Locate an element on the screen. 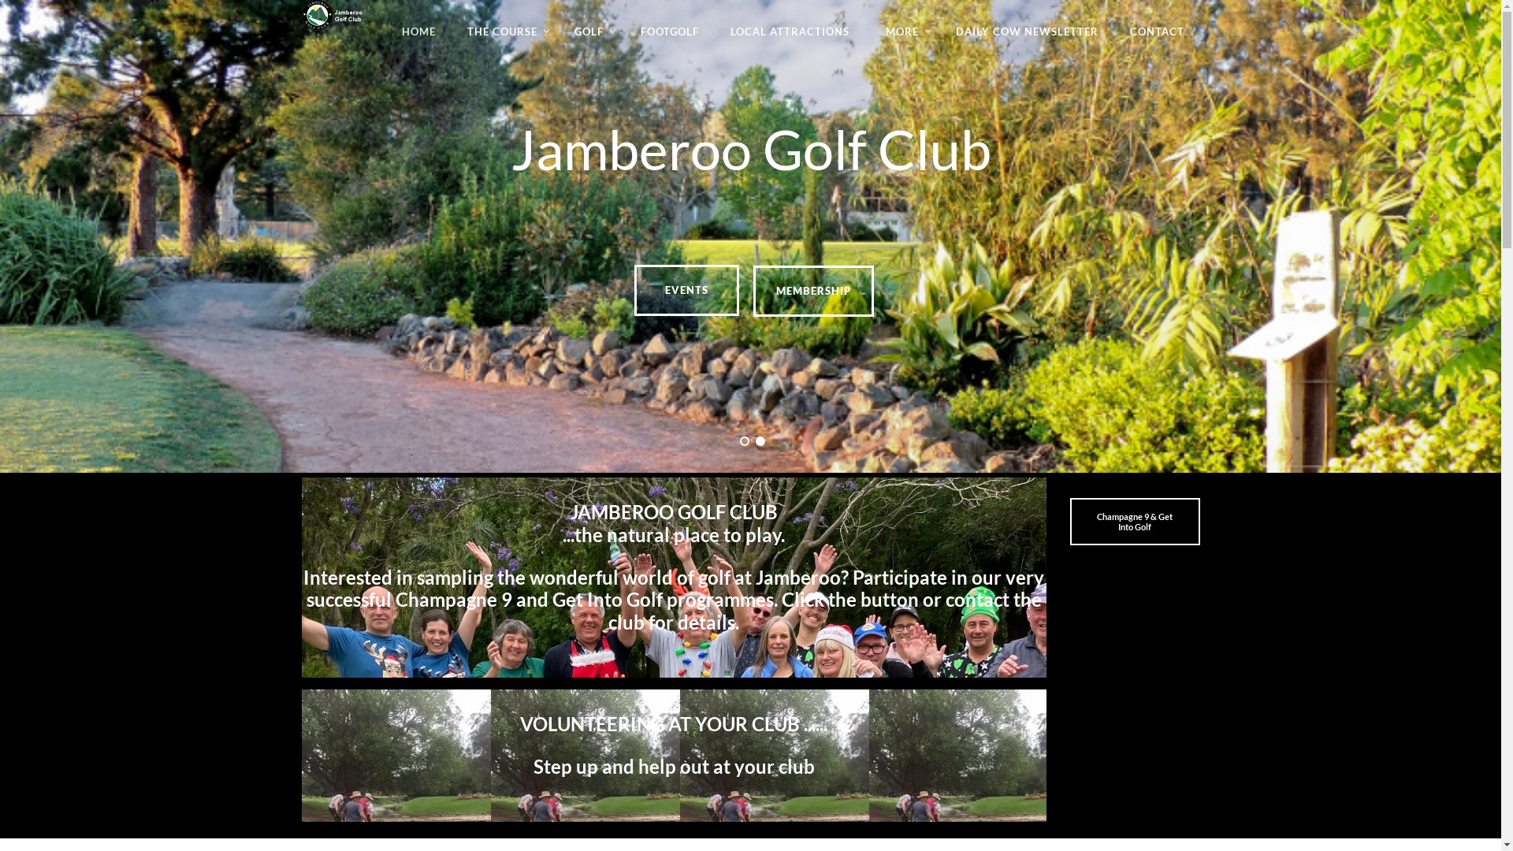 The image size is (1513, 851). LOCAL ATTRACTIONS is located at coordinates (790, 32).